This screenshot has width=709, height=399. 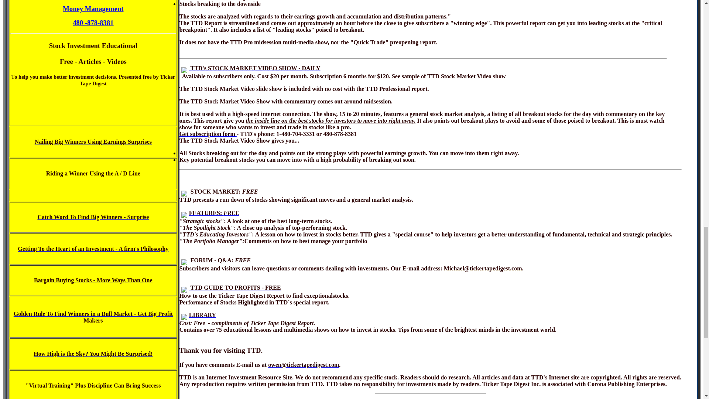 What do you see at coordinates (93, 9) in the screenshot?
I see `Money Management` at bounding box center [93, 9].